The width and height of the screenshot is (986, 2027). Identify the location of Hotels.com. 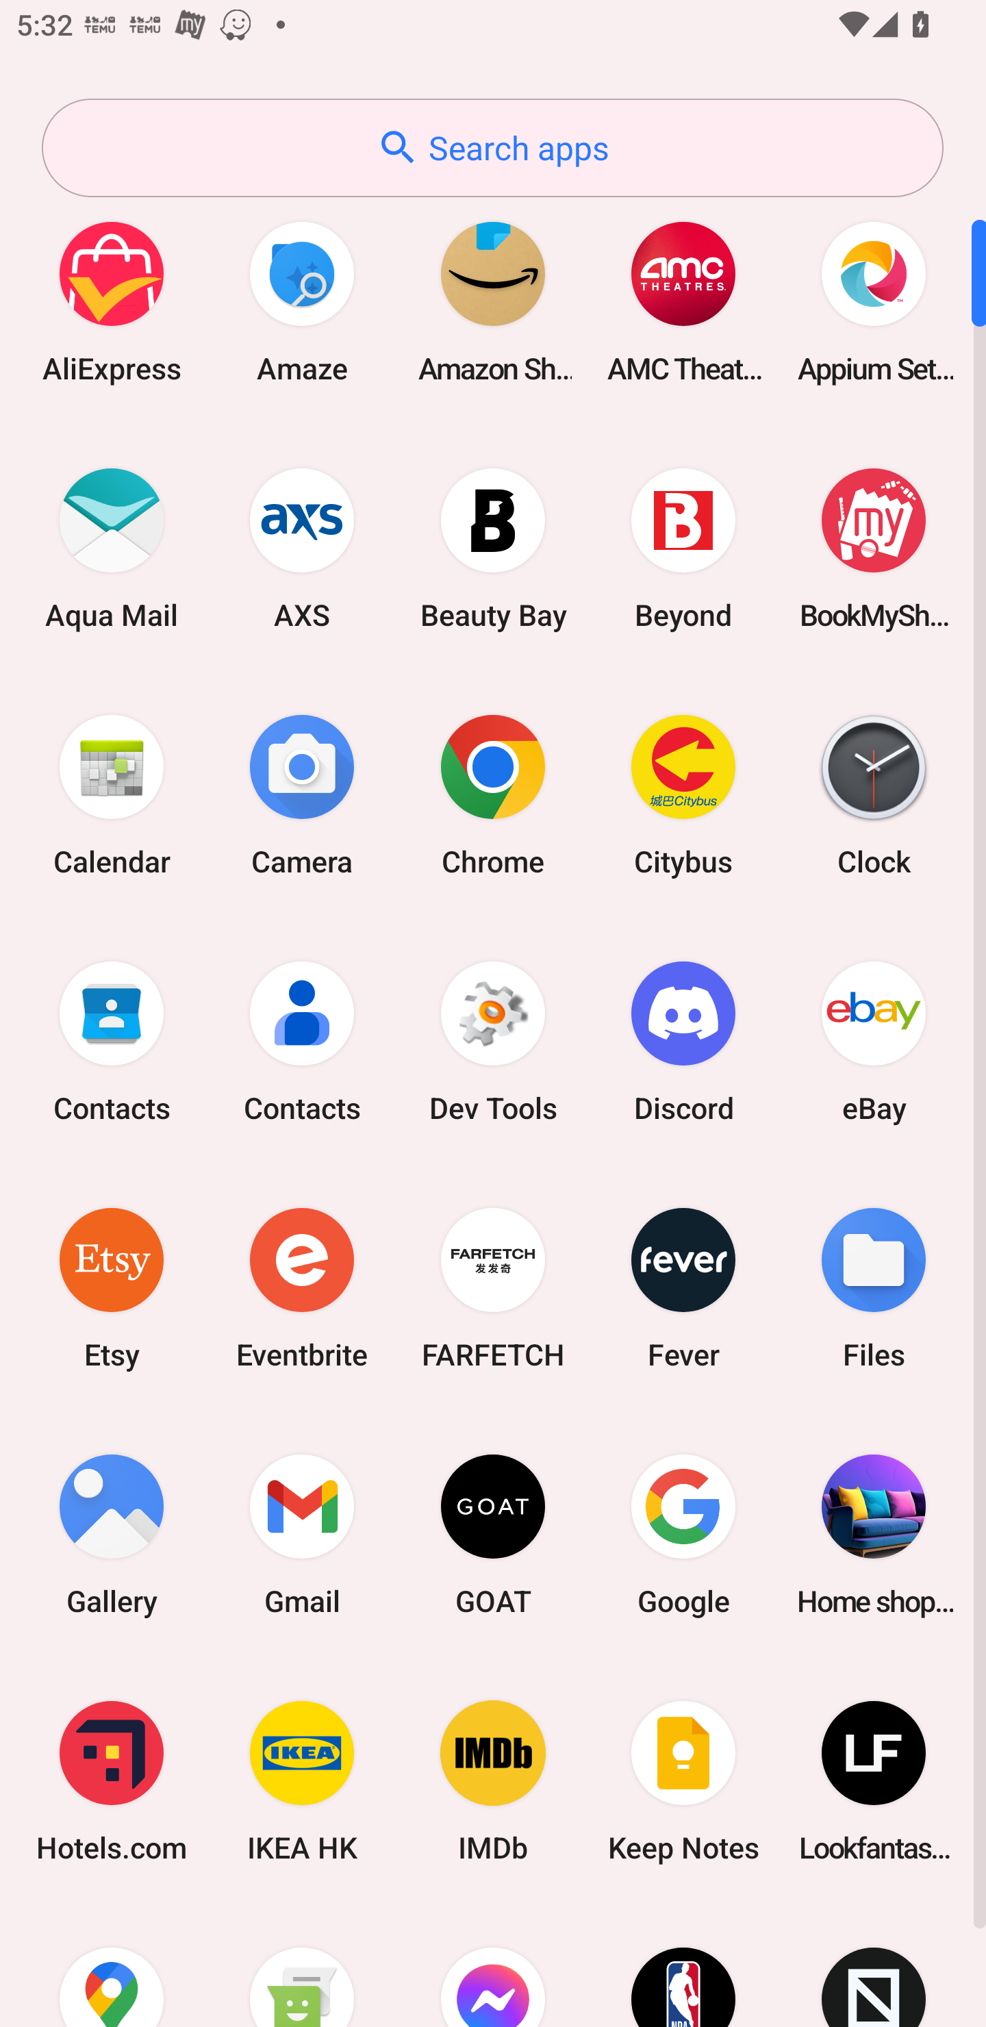
(112, 1782).